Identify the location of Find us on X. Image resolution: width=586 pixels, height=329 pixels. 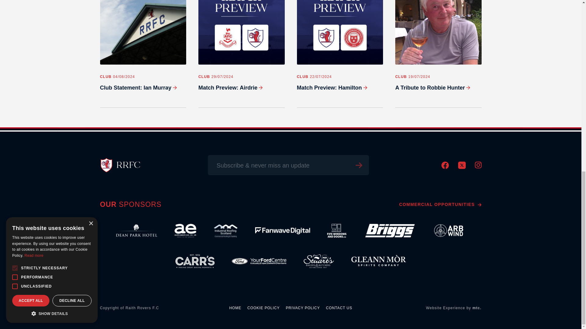
(461, 168).